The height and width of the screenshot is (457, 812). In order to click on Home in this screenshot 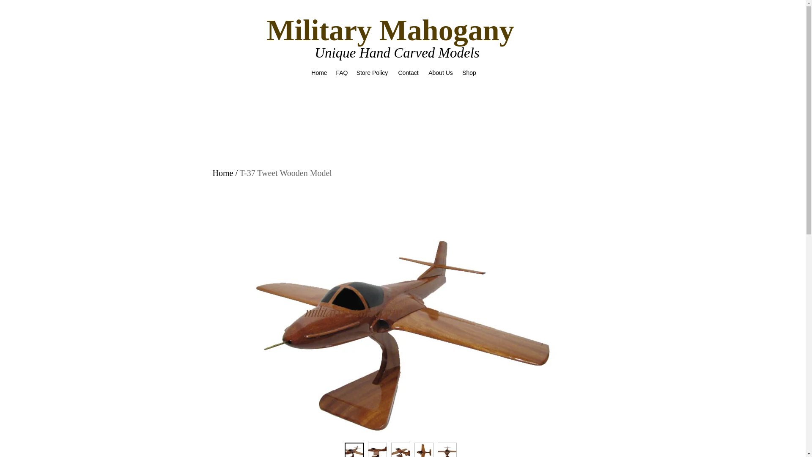, I will do `click(222, 173)`.